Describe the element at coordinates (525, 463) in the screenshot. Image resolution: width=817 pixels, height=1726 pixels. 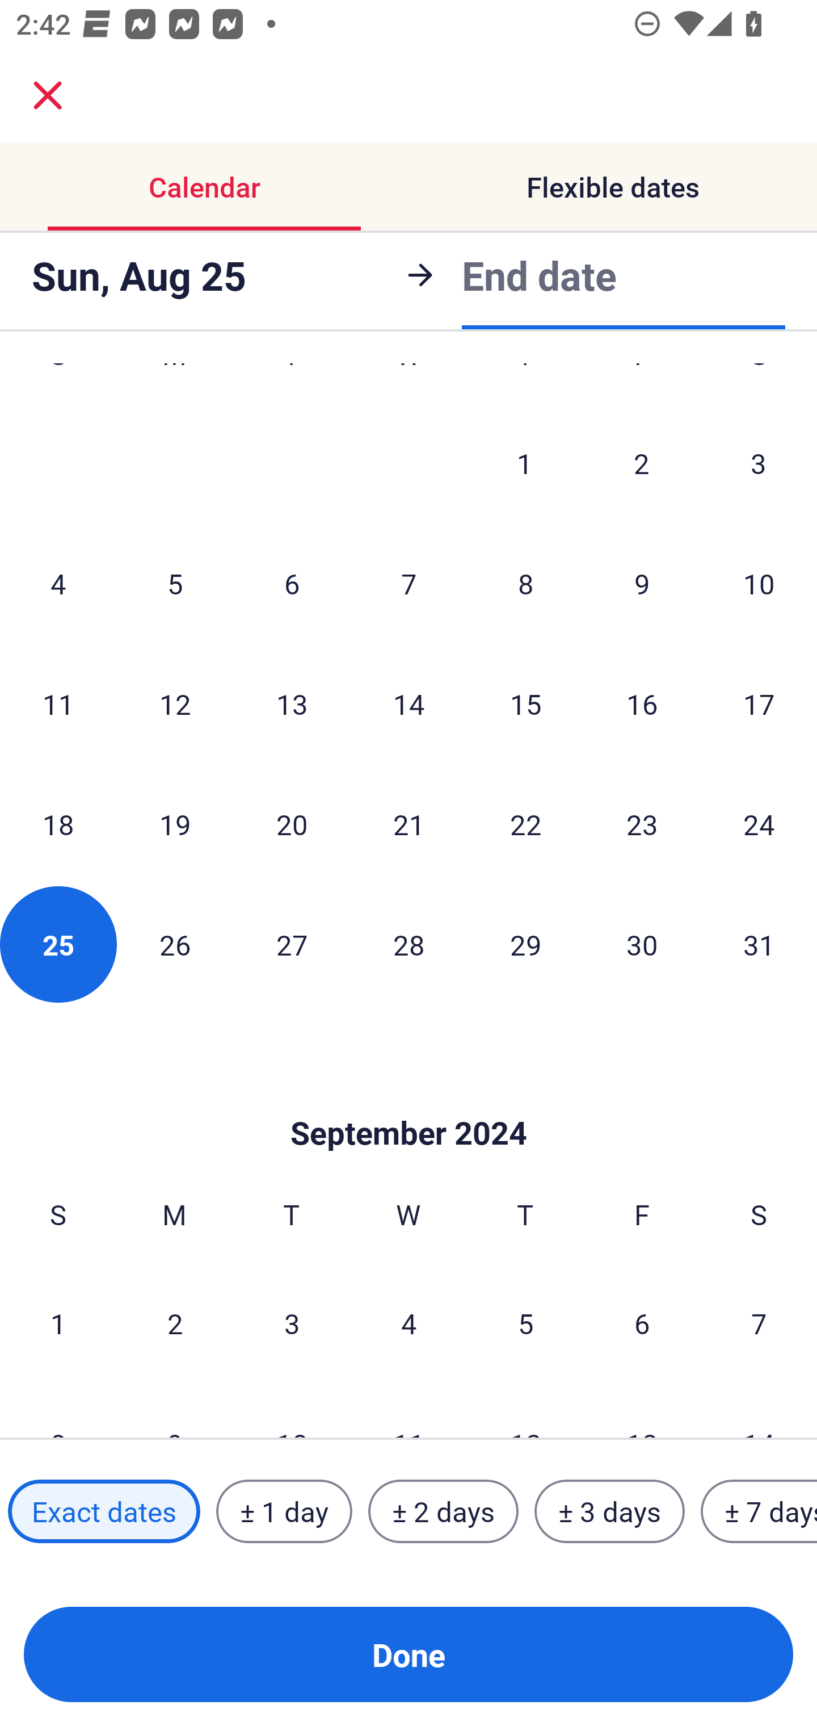
I see `1 Thursday, August 1, 2024` at that location.